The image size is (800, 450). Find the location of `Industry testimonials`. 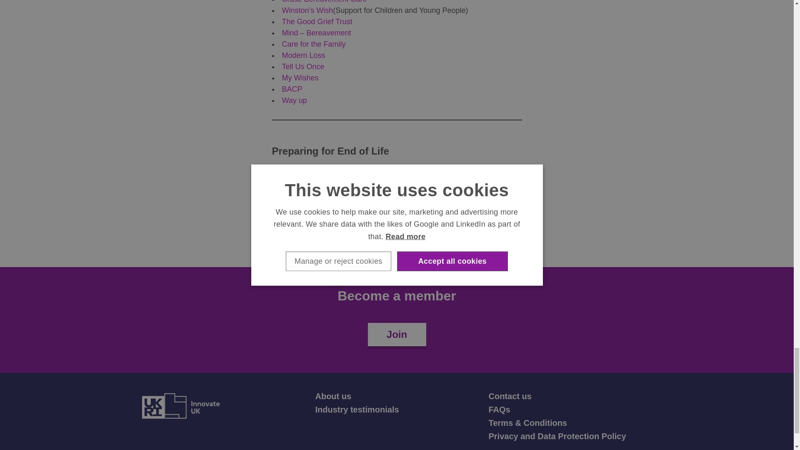

Industry testimonials is located at coordinates (357, 409).